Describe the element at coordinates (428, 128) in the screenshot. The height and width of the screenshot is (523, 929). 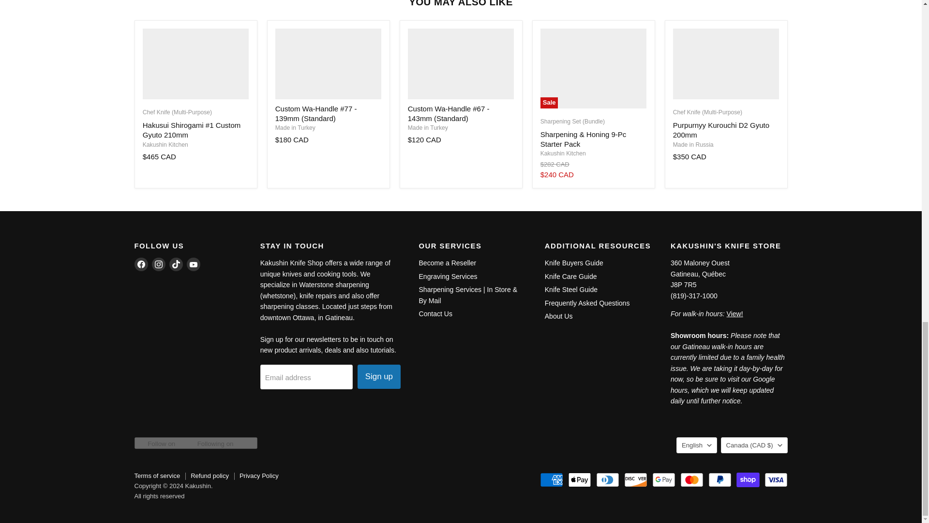
I see `Made in Turkey` at that location.